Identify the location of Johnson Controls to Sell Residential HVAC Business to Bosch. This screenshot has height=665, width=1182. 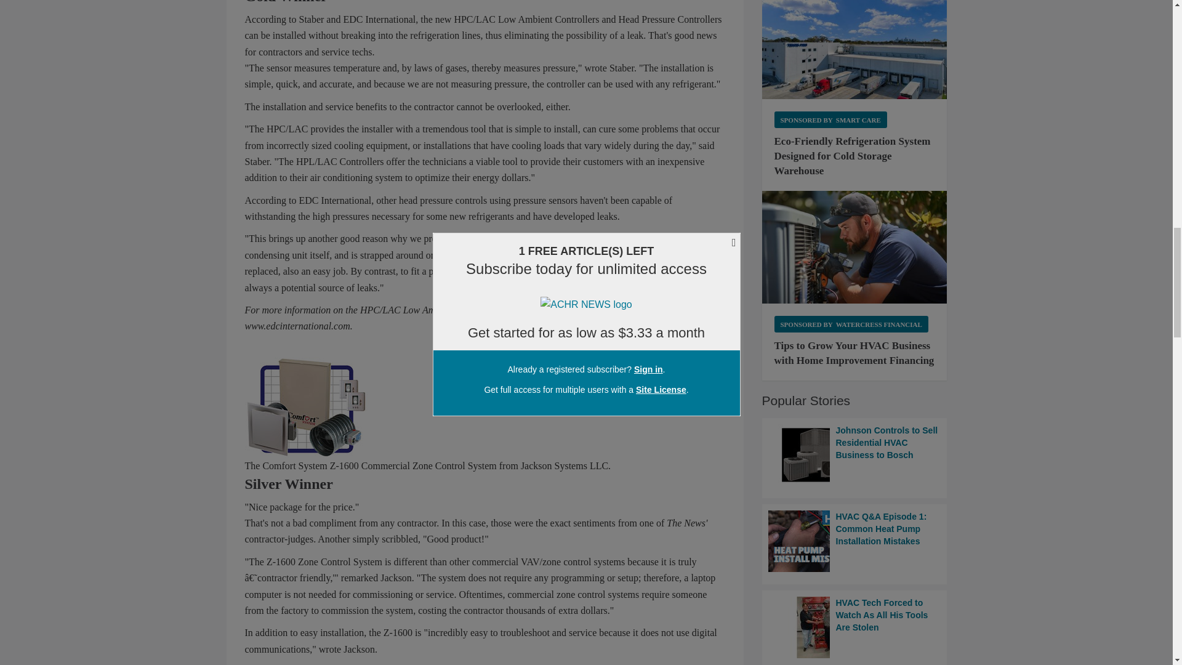
(854, 455).